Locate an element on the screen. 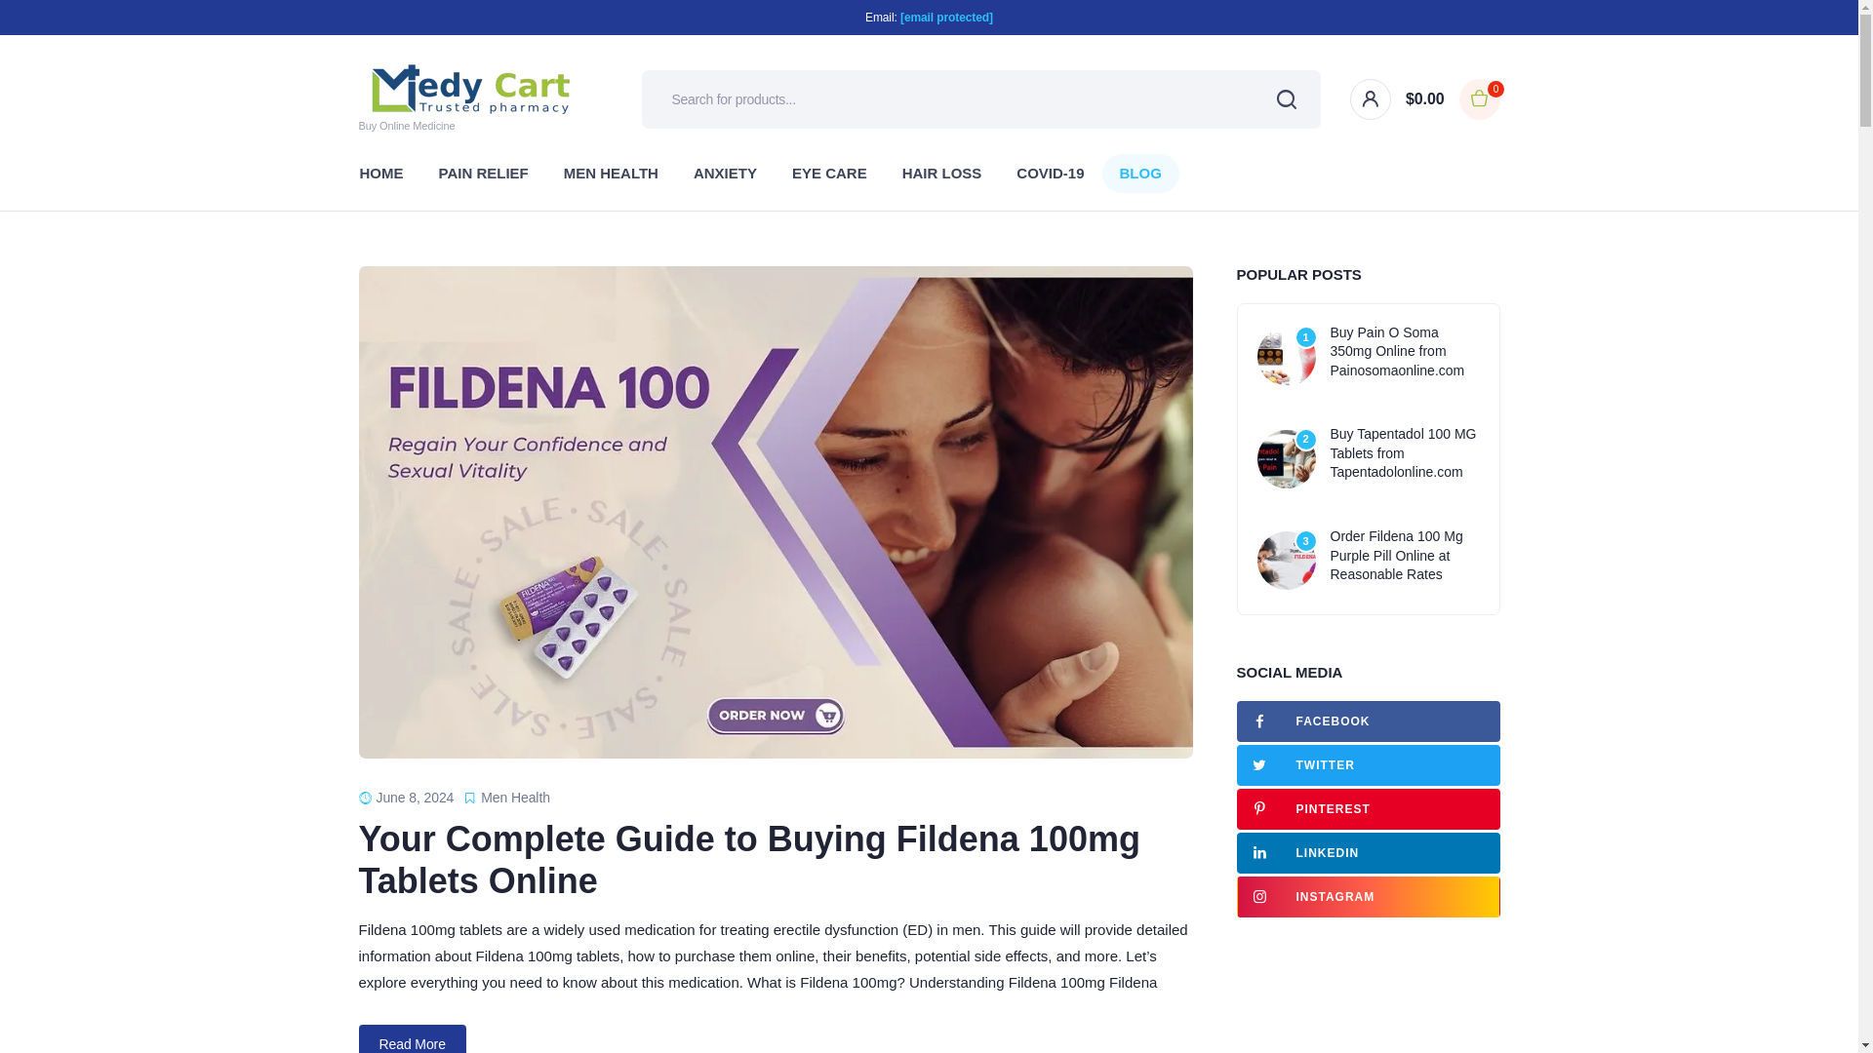  ANXIETY is located at coordinates (726, 173).